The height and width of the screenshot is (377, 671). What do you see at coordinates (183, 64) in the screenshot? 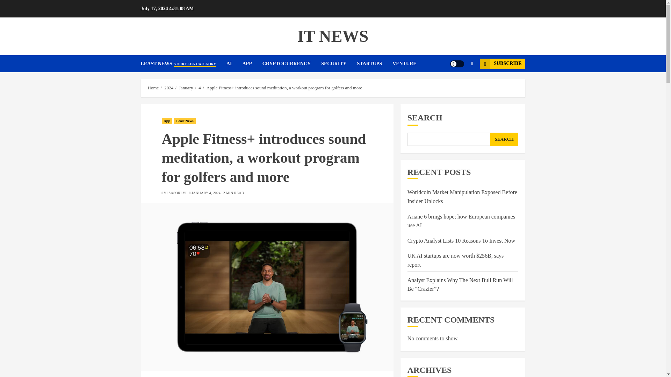
I see `LEAST NEWSYOUR BLOG CATEGORY` at bounding box center [183, 64].